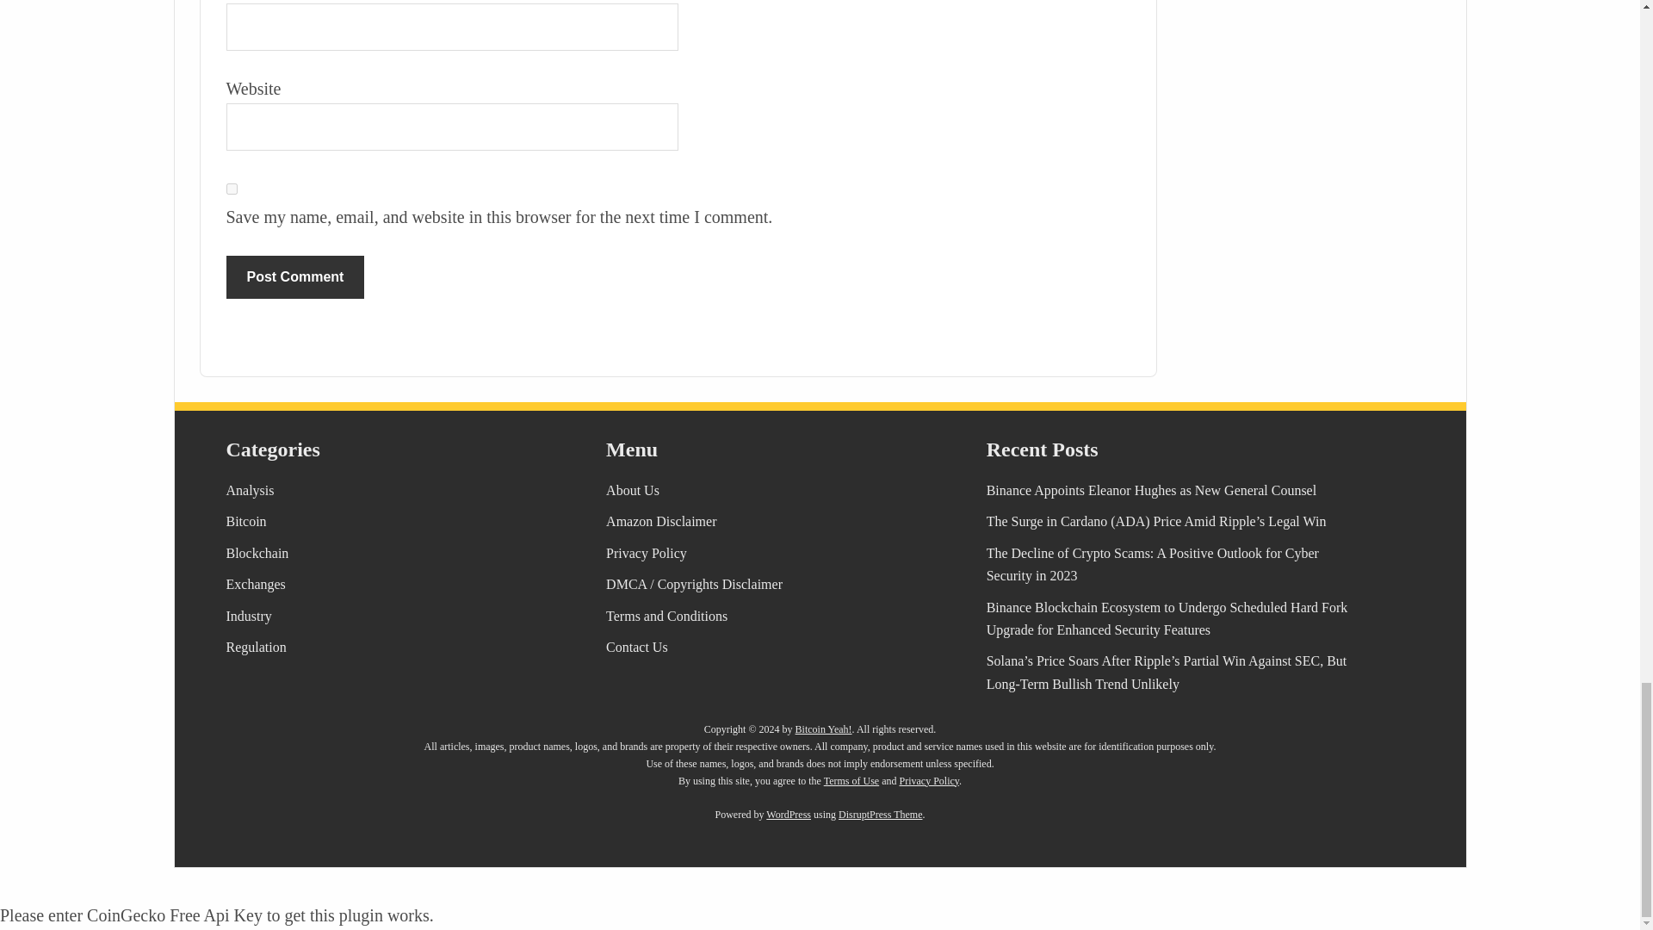 Image resolution: width=1653 pixels, height=930 pixels. I want to click on yes, so click(231, 188).